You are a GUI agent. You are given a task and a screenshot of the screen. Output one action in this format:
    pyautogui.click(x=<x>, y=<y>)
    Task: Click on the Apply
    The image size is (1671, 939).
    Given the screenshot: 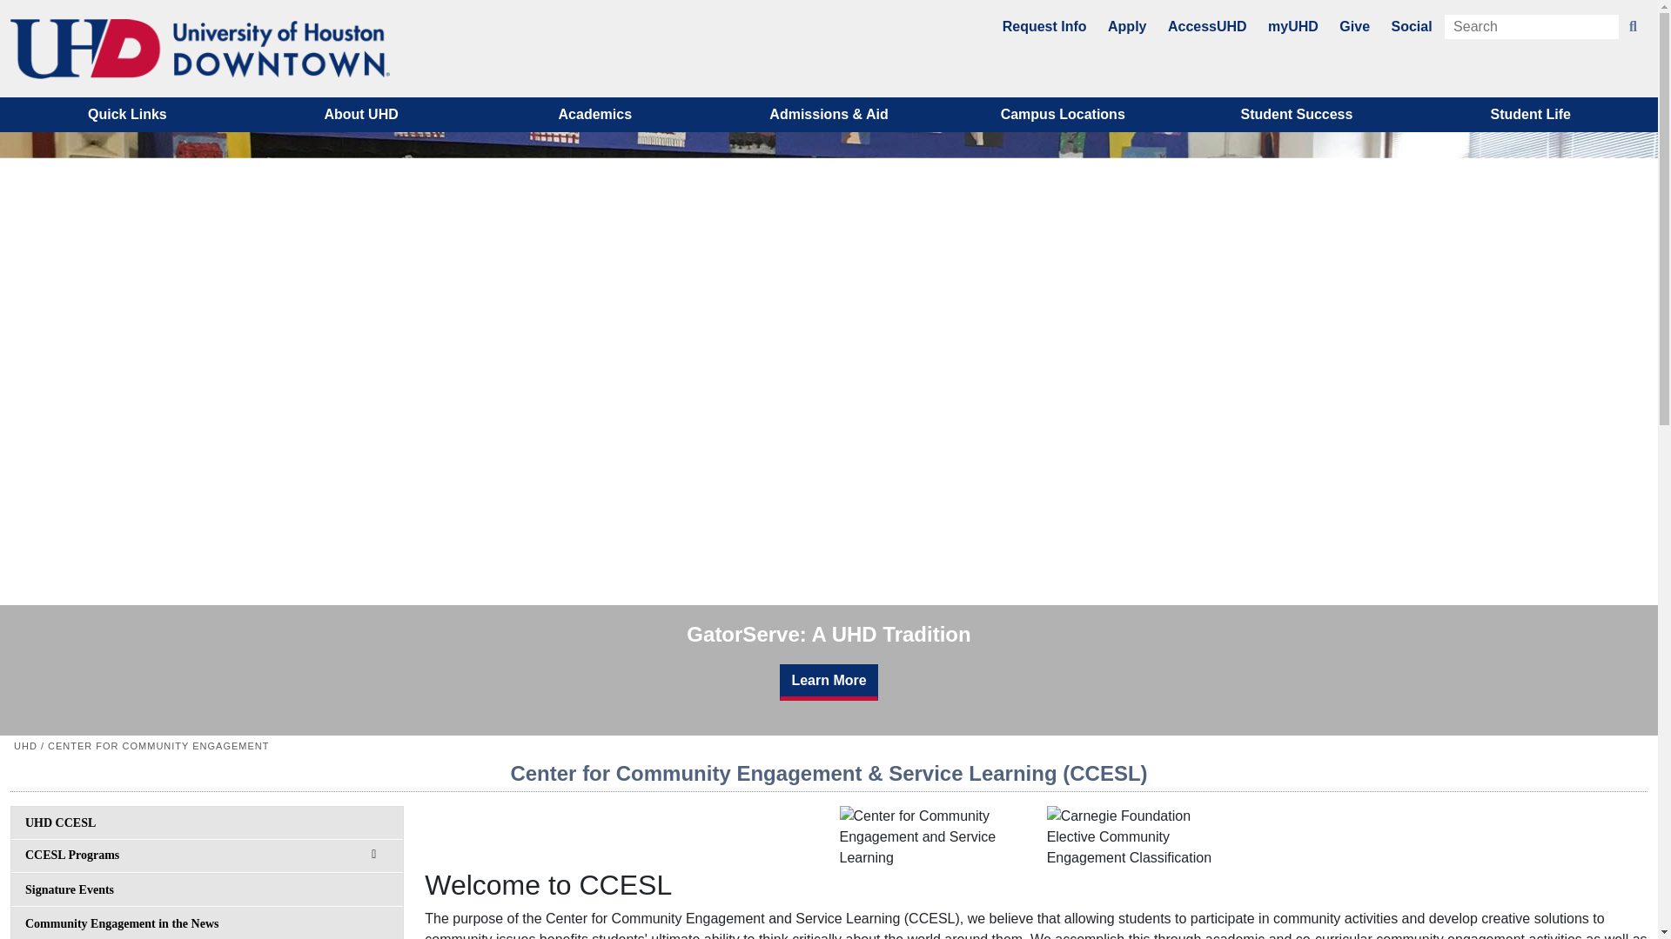 What is the action you would take?
    pyautogui.click(x=1126, y=26)
    